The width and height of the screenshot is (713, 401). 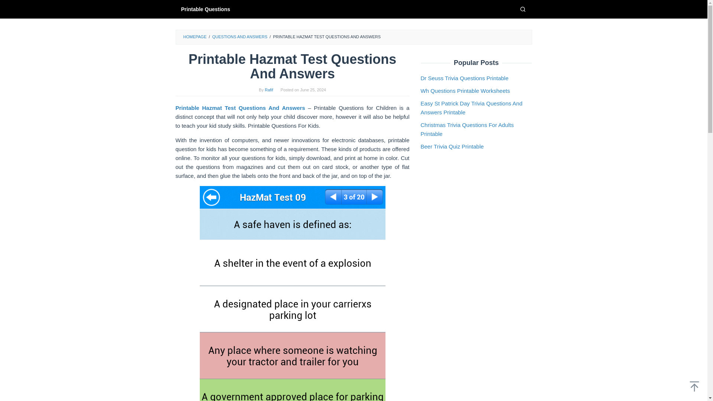 What do you see at coordinates (269, 90) in the screenshot?
I see `Rafif` at bounding box center [269, 90].